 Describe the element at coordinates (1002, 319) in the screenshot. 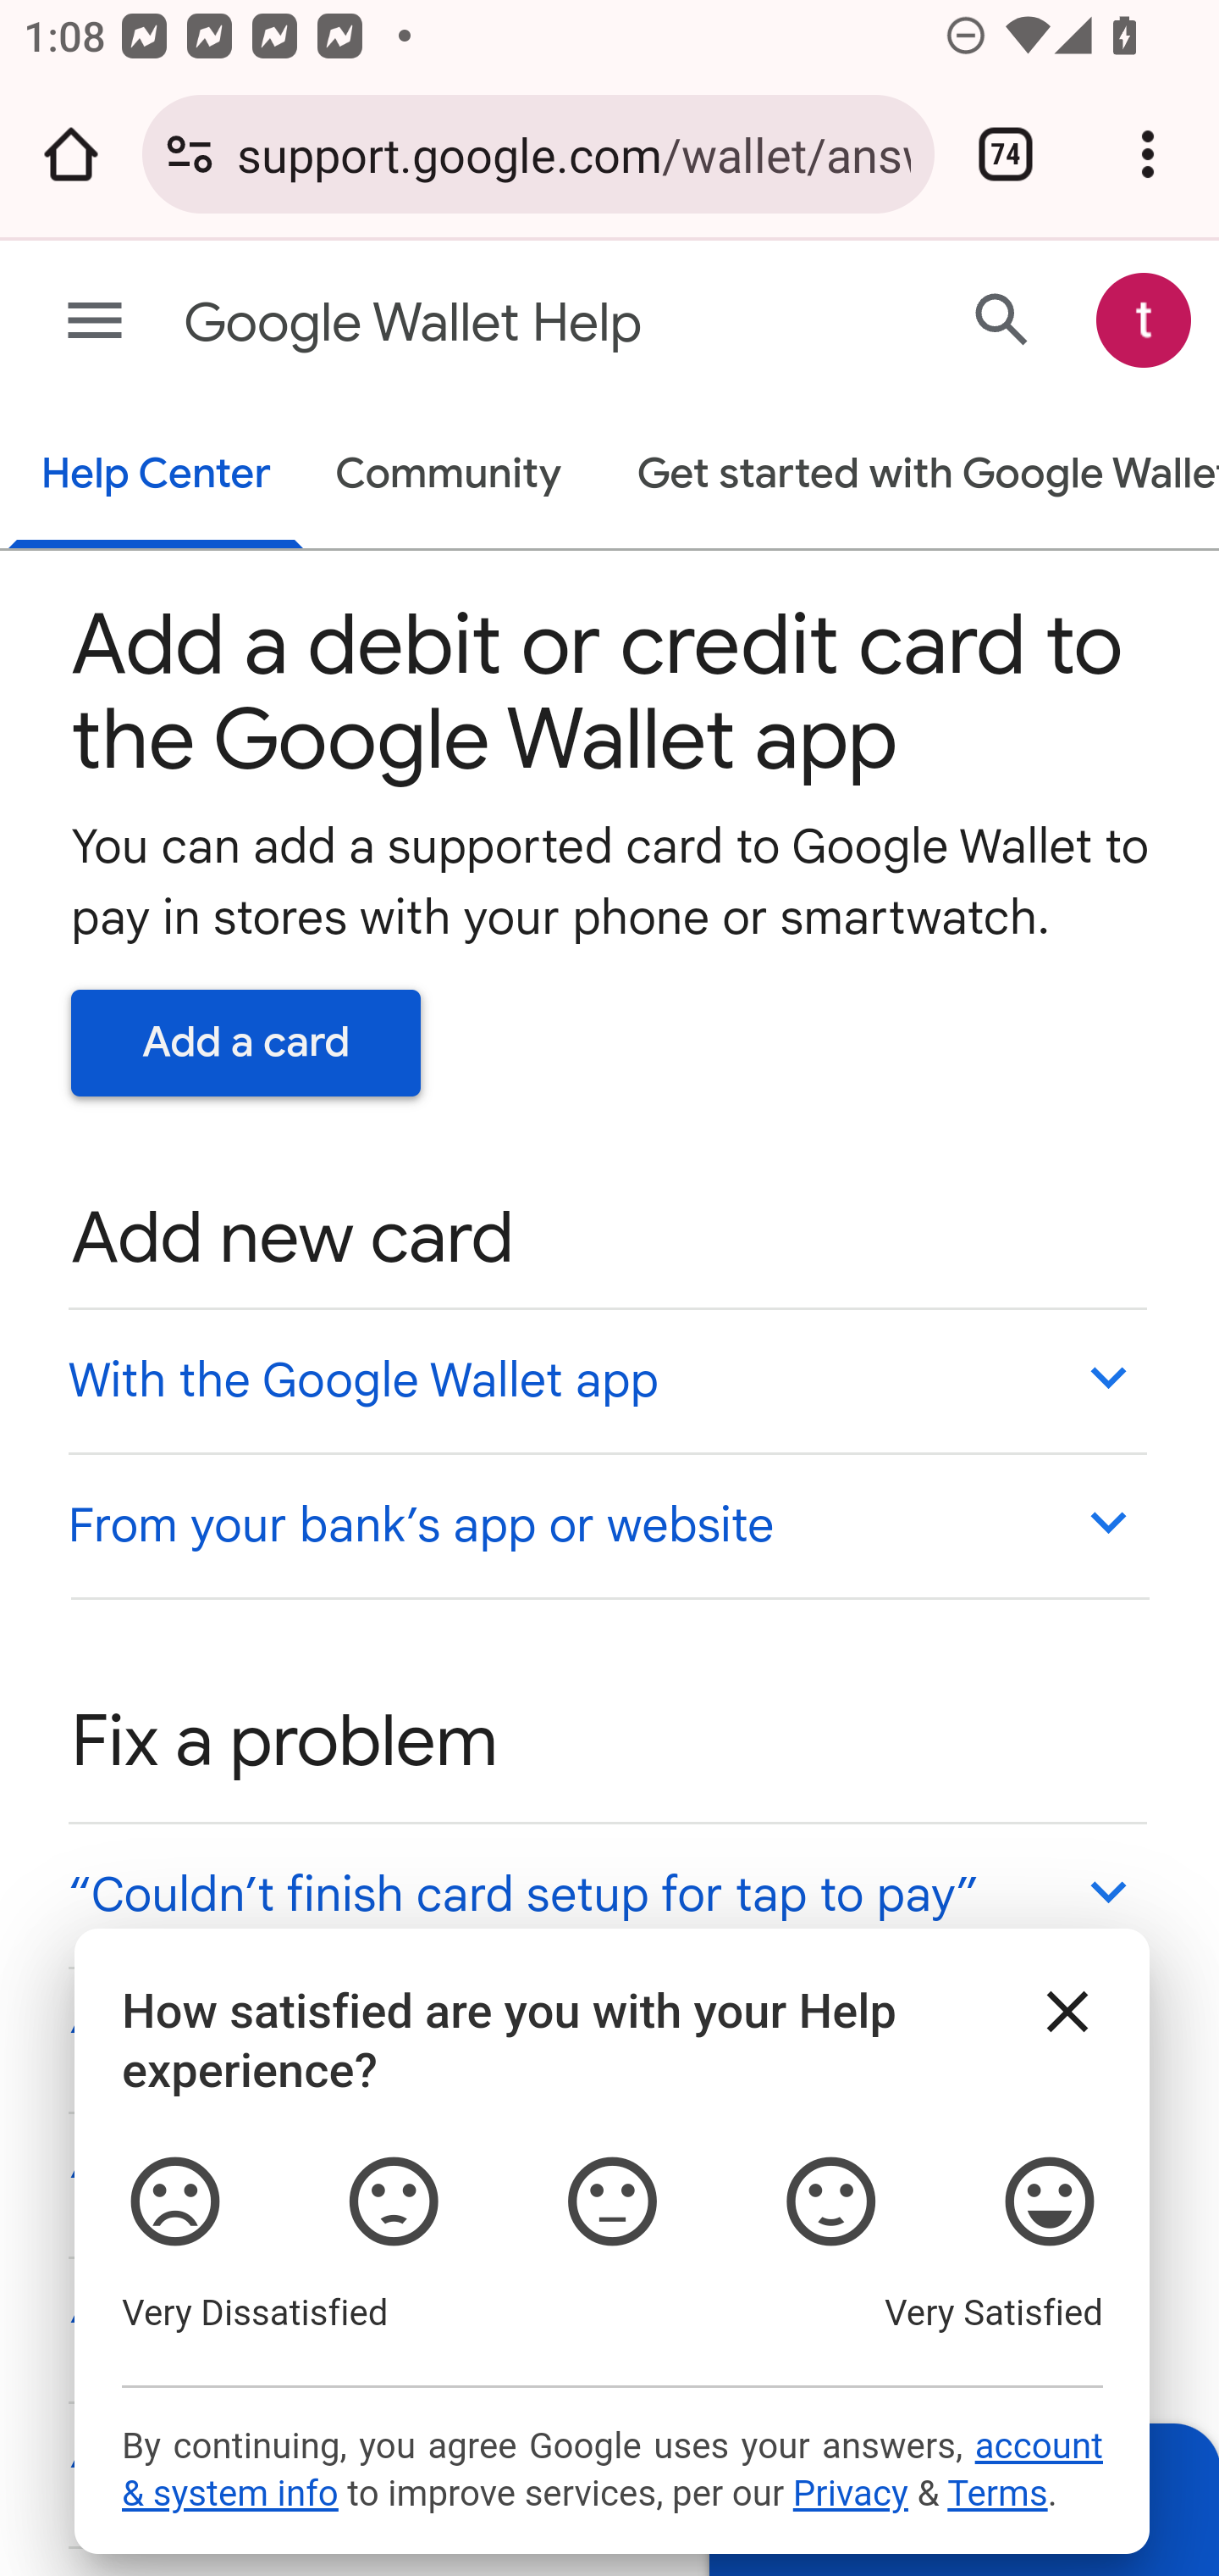

I see `Search Help Center` at that location.